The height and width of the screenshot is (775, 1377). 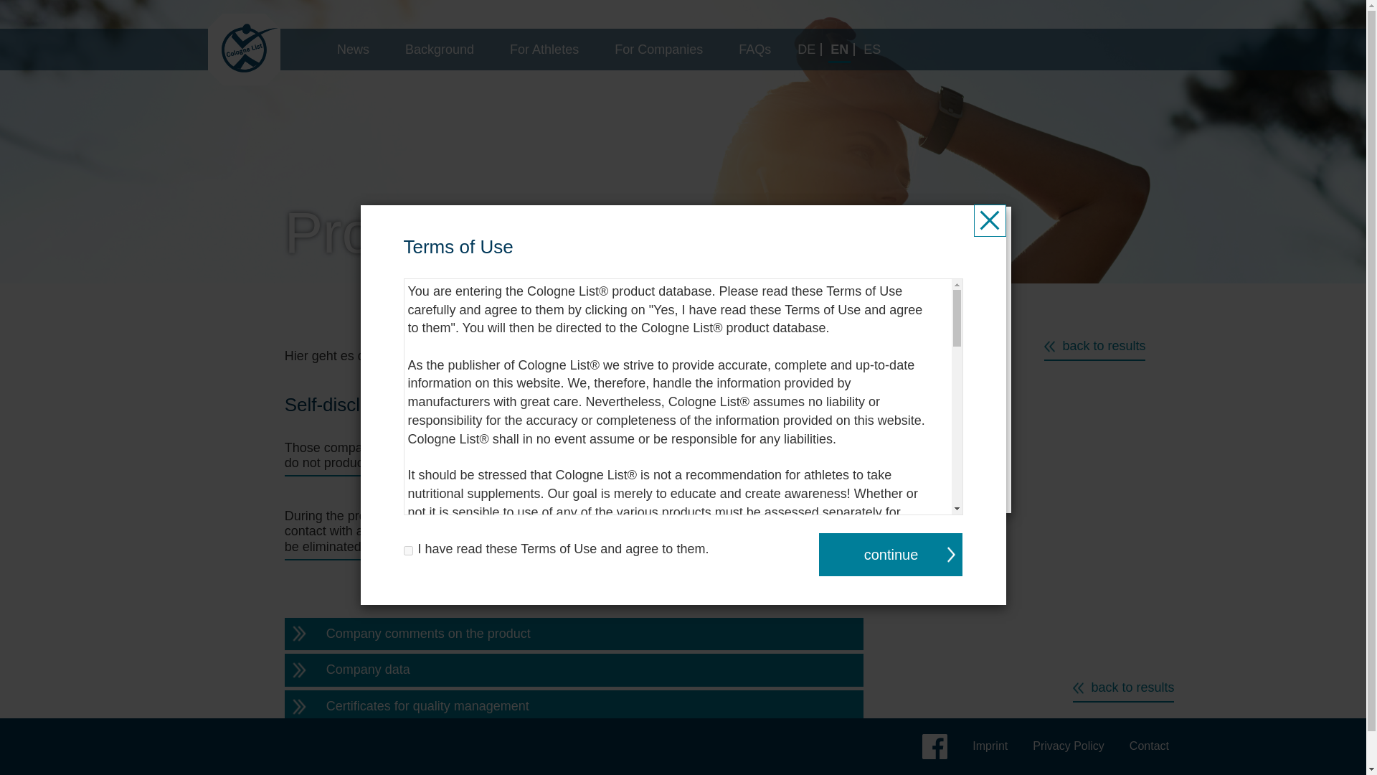 What do you see at coordinates (808, 49) in the screenshot?
I see `DE` at bounding box center [808, 49].